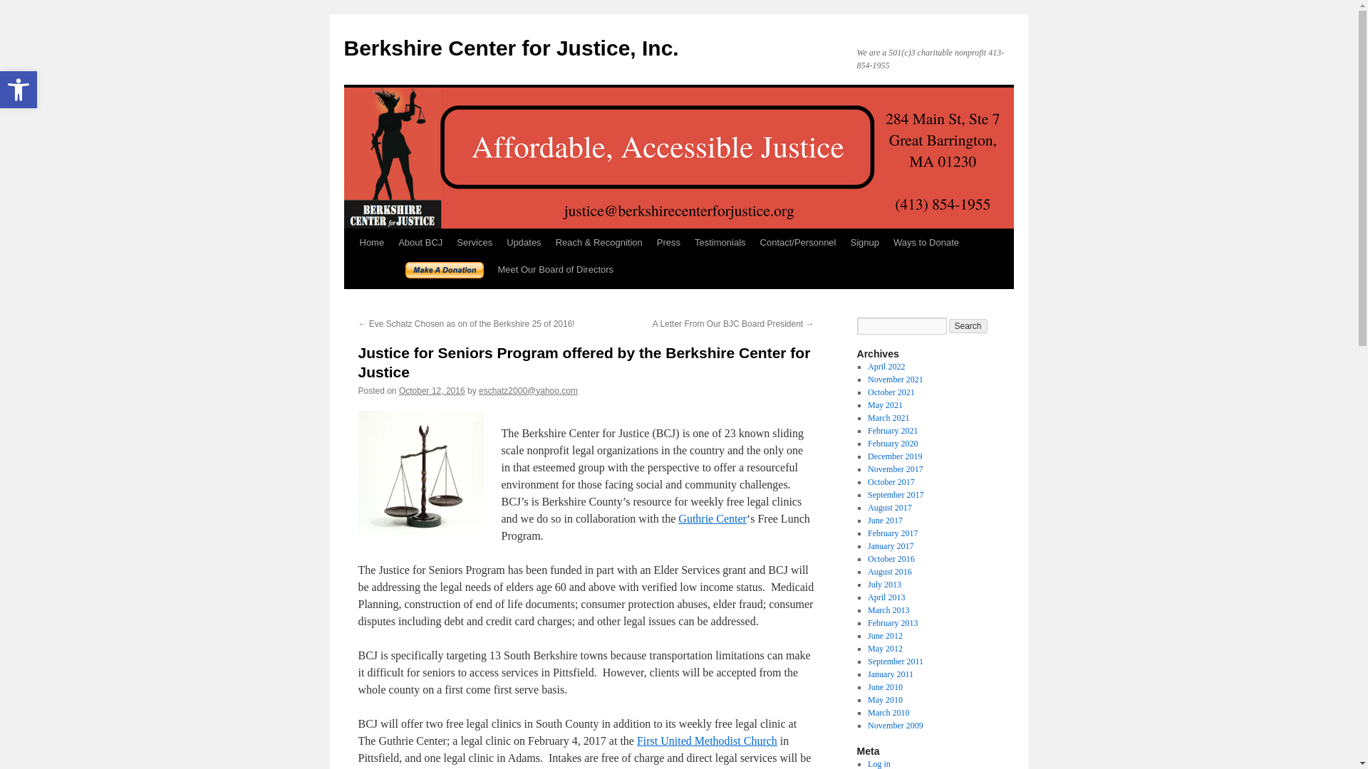 The width and height of the screenshot is (1368, 769). Describe the element at coordinates (432, 391) in the screenshot. I see `Meet Our Board of Directors ` at that location.